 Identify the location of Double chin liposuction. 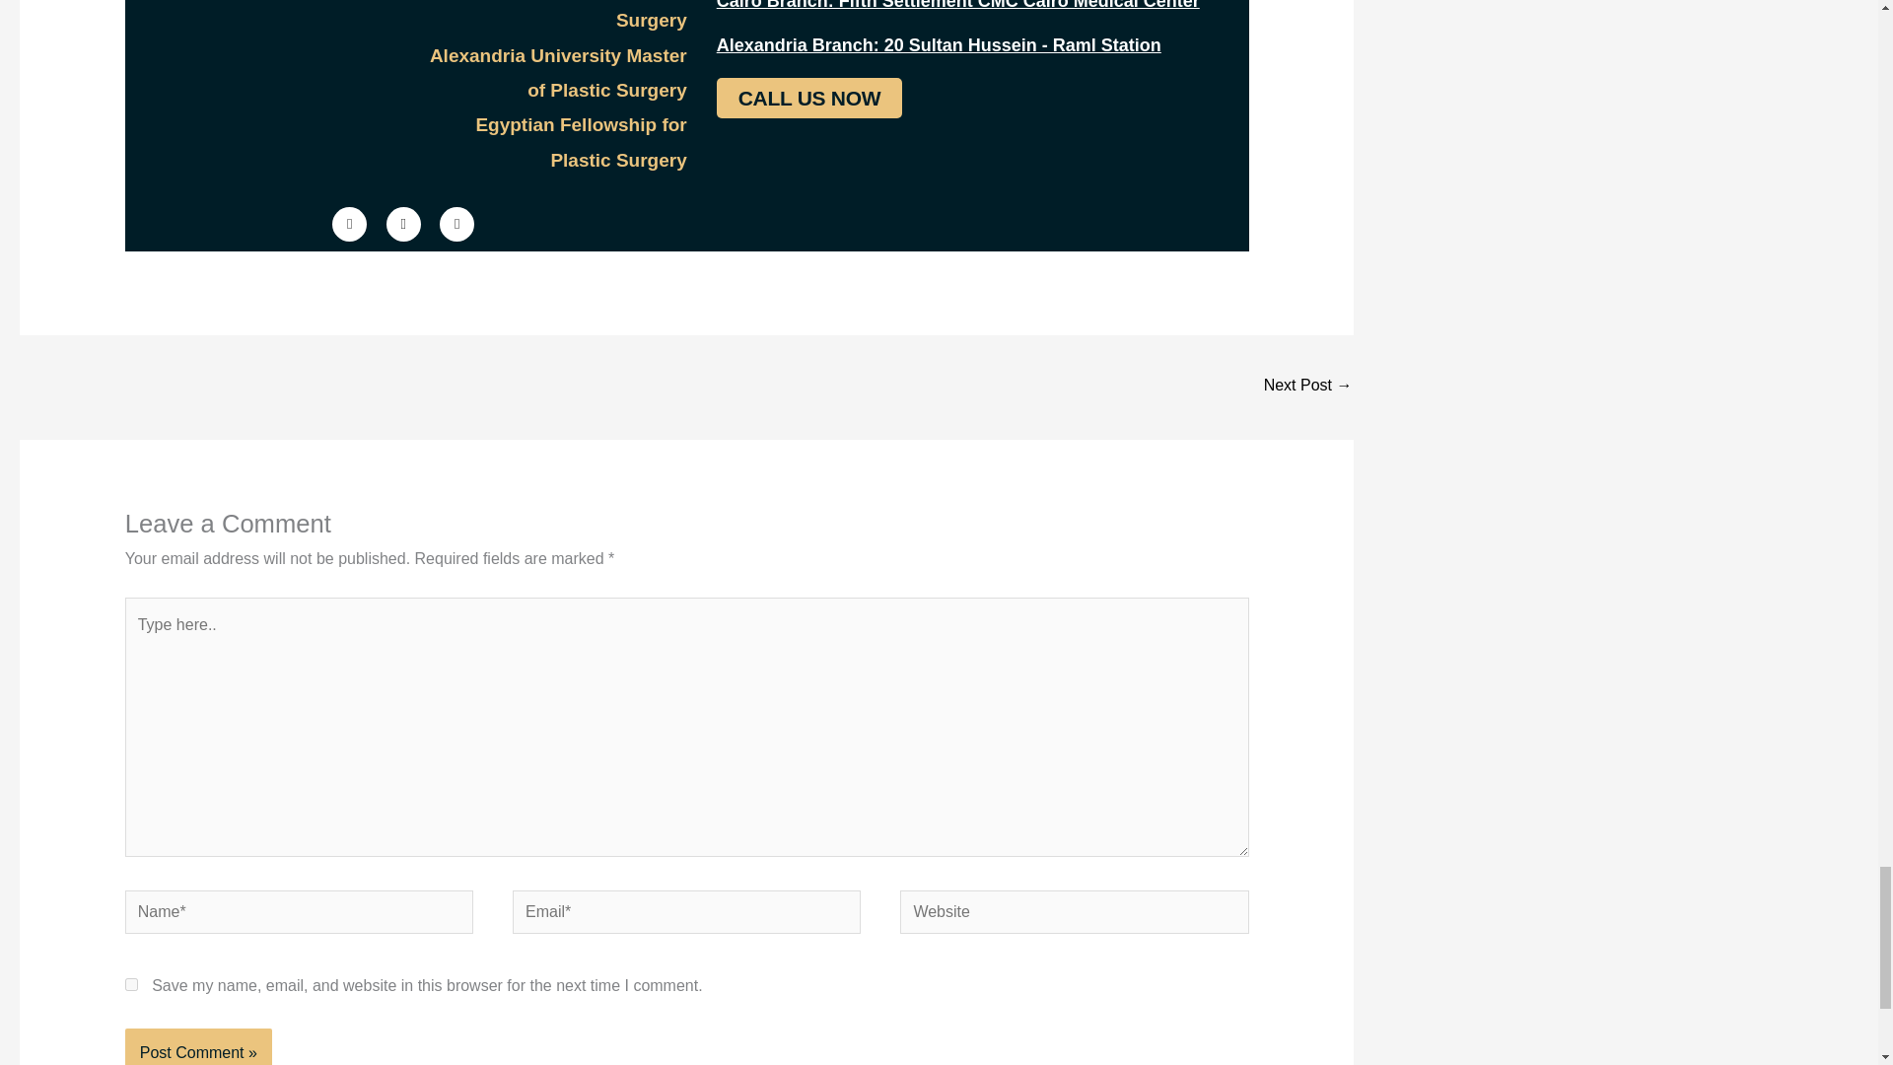
(1308, 387).